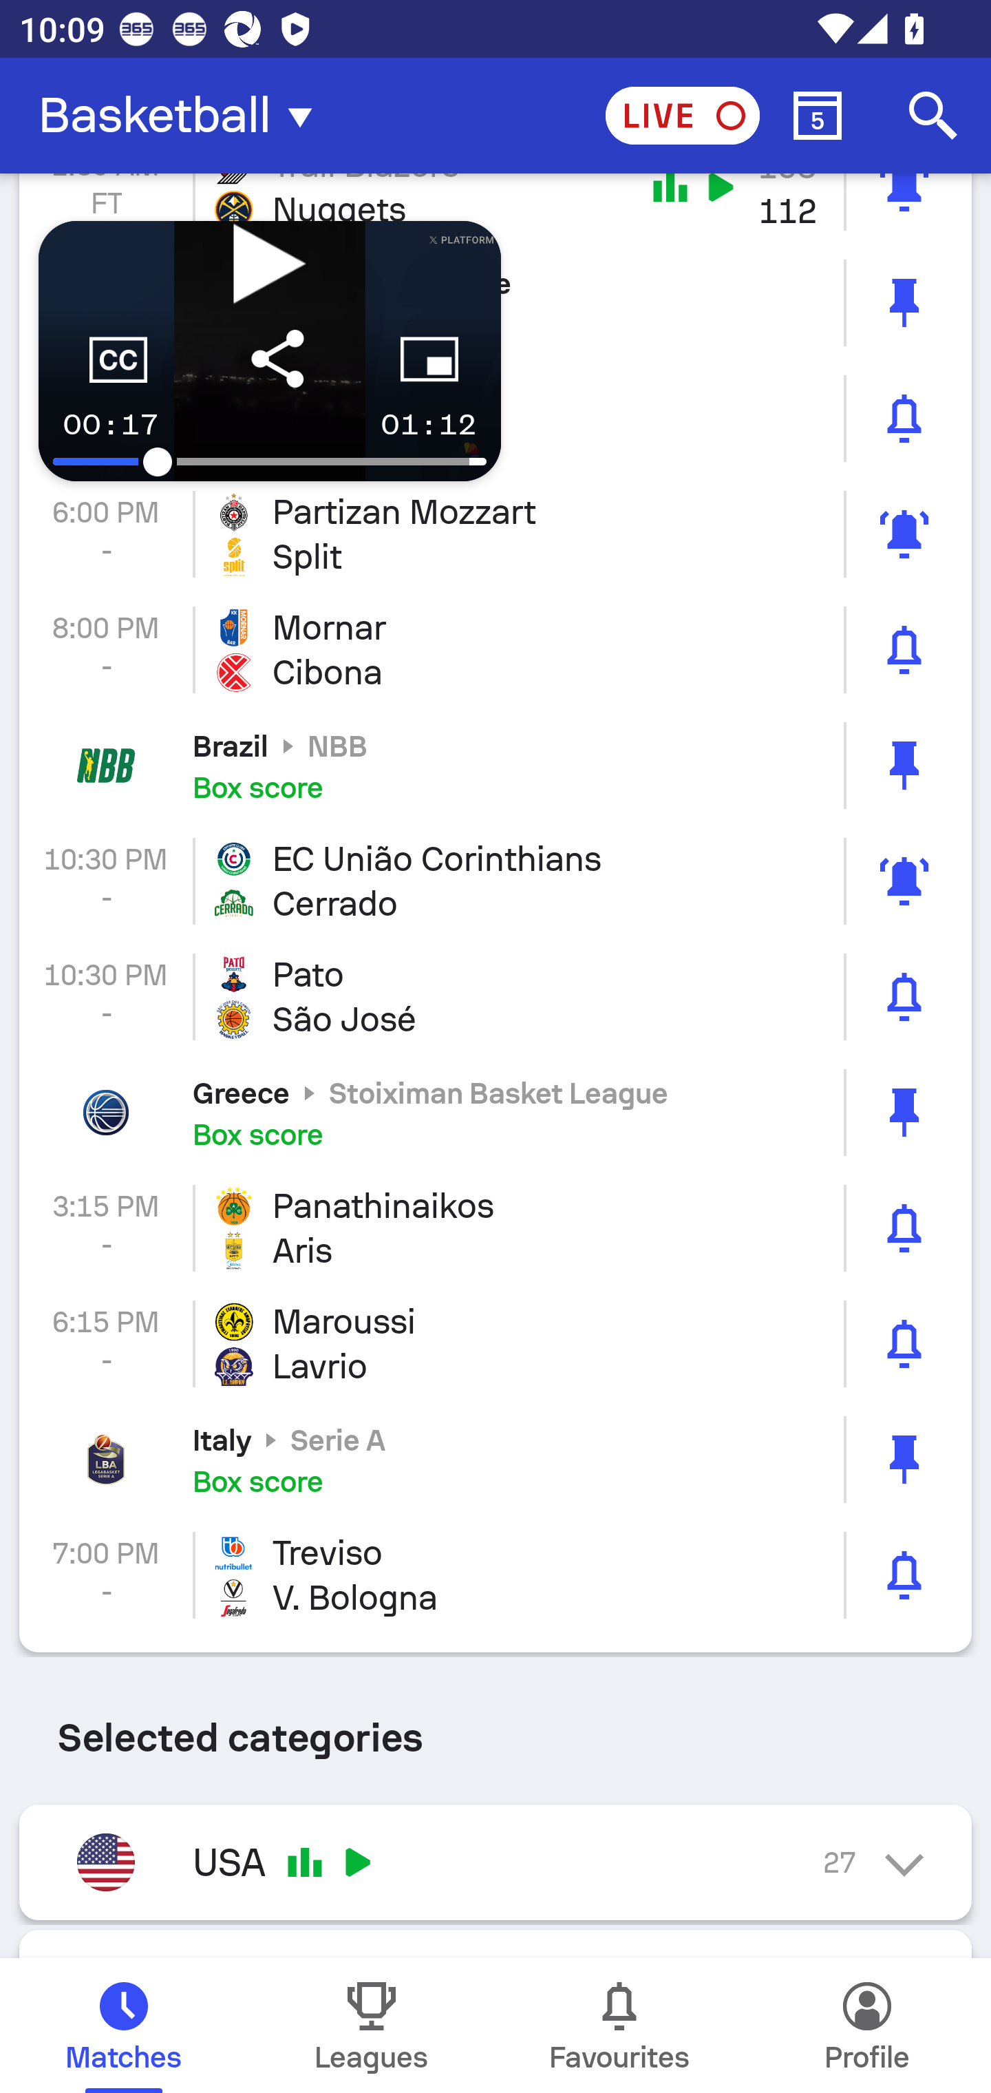  What do you see at coordinates (495, 1460) in the screenshot?
I see `Italy Serie A Box score` at bounding box center [495, 1460].